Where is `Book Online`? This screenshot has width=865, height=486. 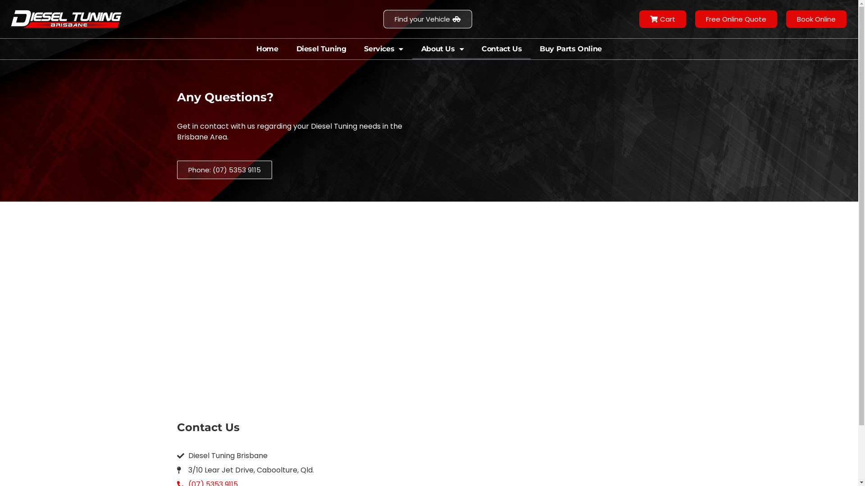 Book Online is located at coordinates (816, 19).